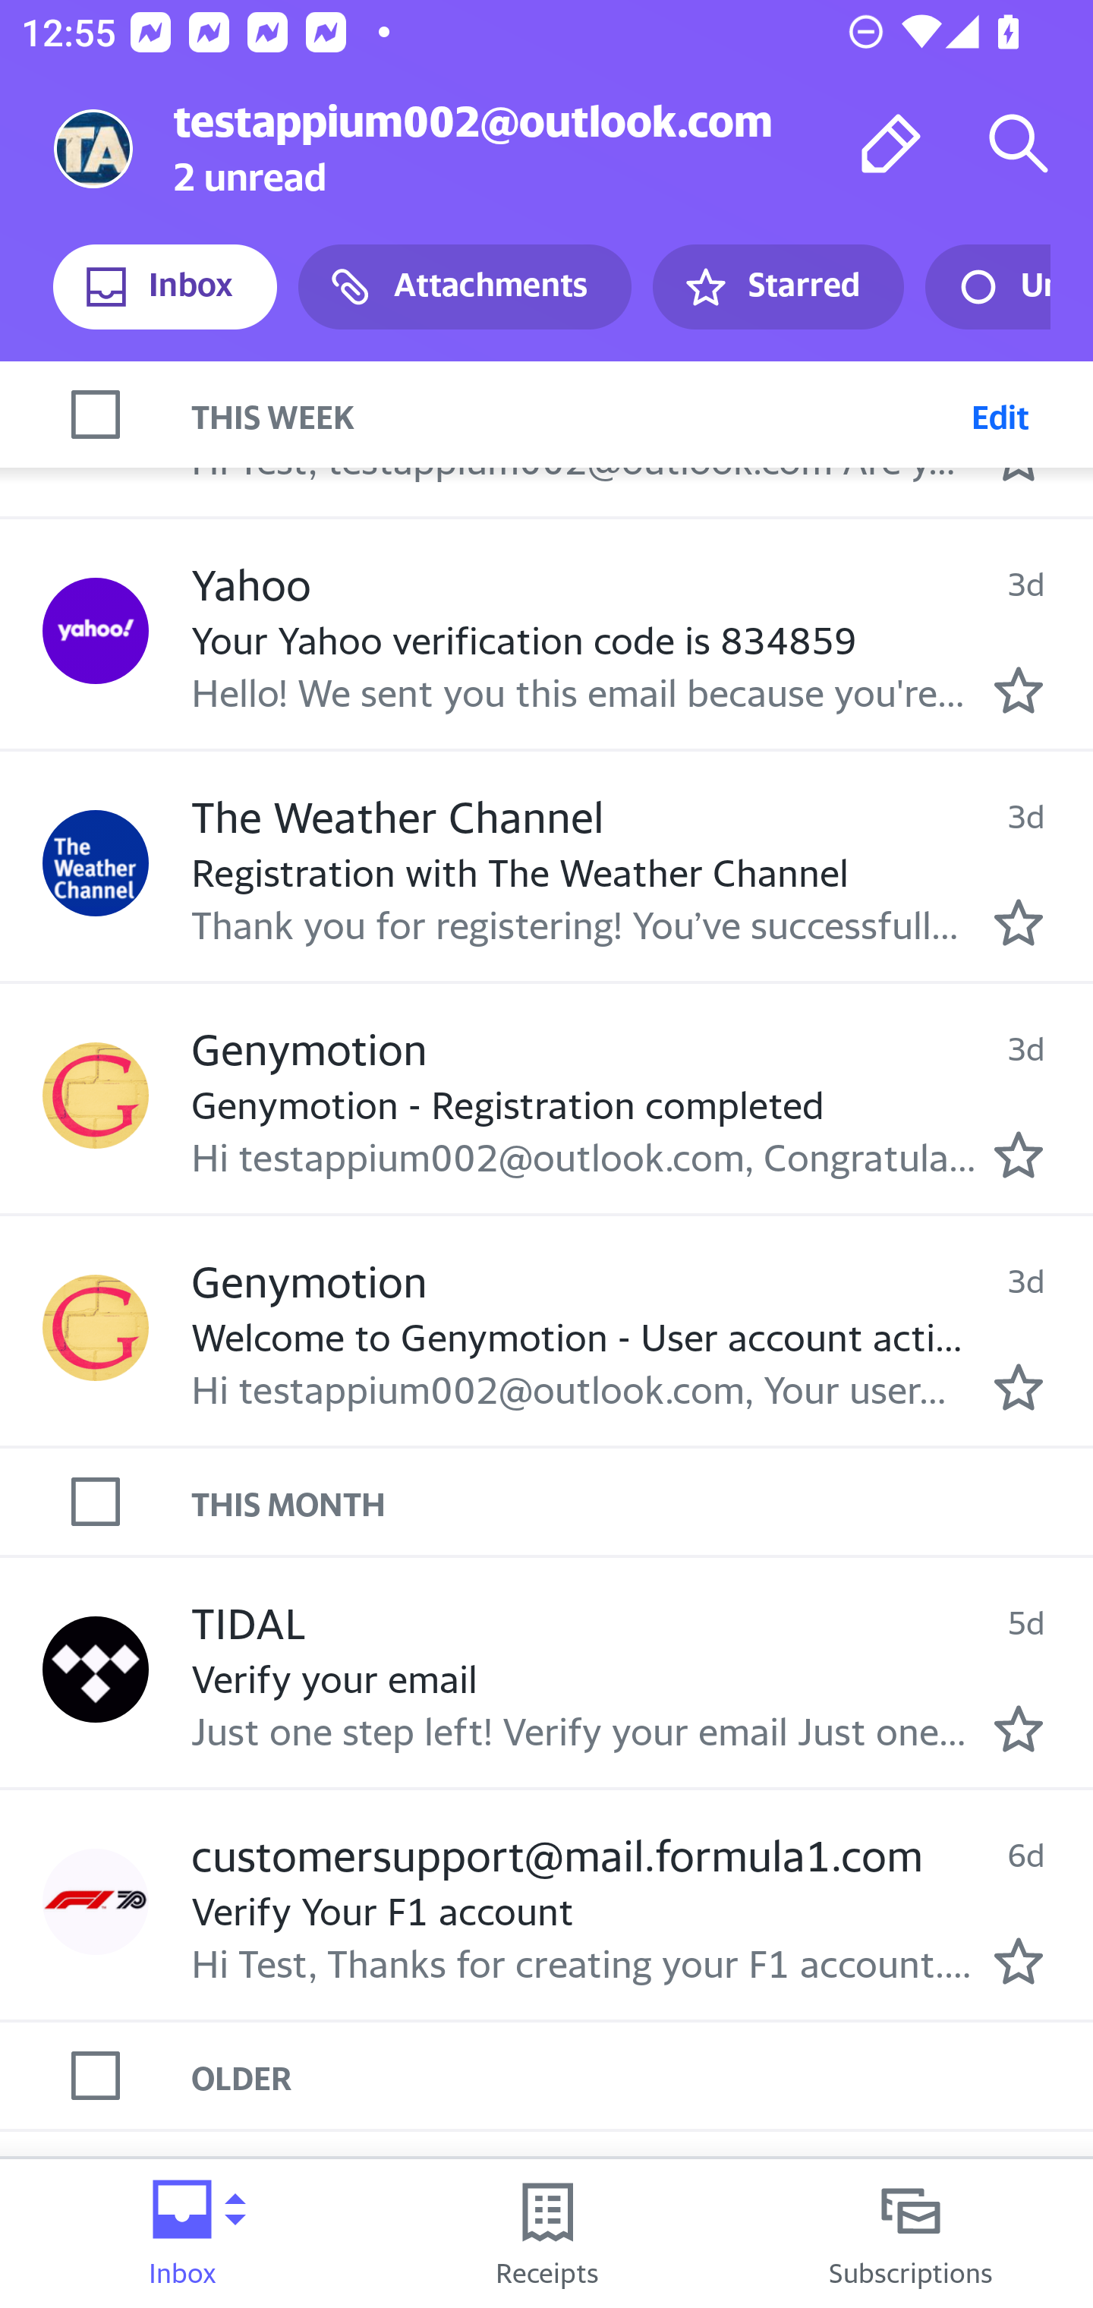  What do you see at coordinates (96, 1901) in the screenshot?
I see `Profile
customersupport@mail.formula1.com` at bounding box center [96, 1901].